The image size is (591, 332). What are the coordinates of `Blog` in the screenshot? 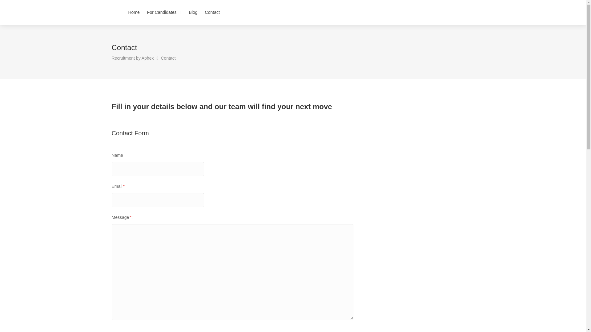 It's located at (193, 12).